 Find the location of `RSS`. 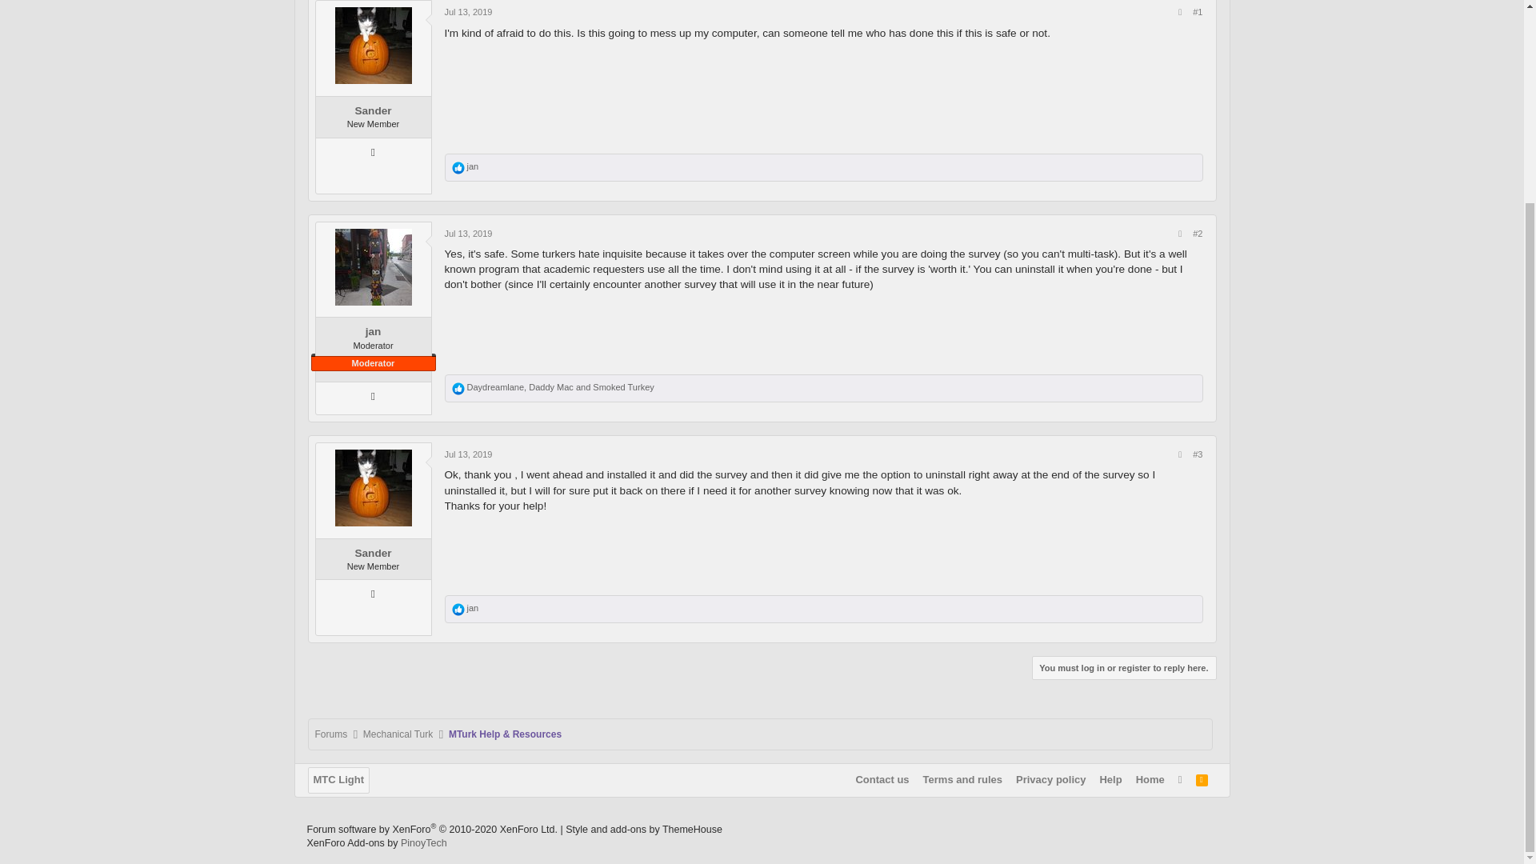

RSS is located at coordinates (1202, 780).